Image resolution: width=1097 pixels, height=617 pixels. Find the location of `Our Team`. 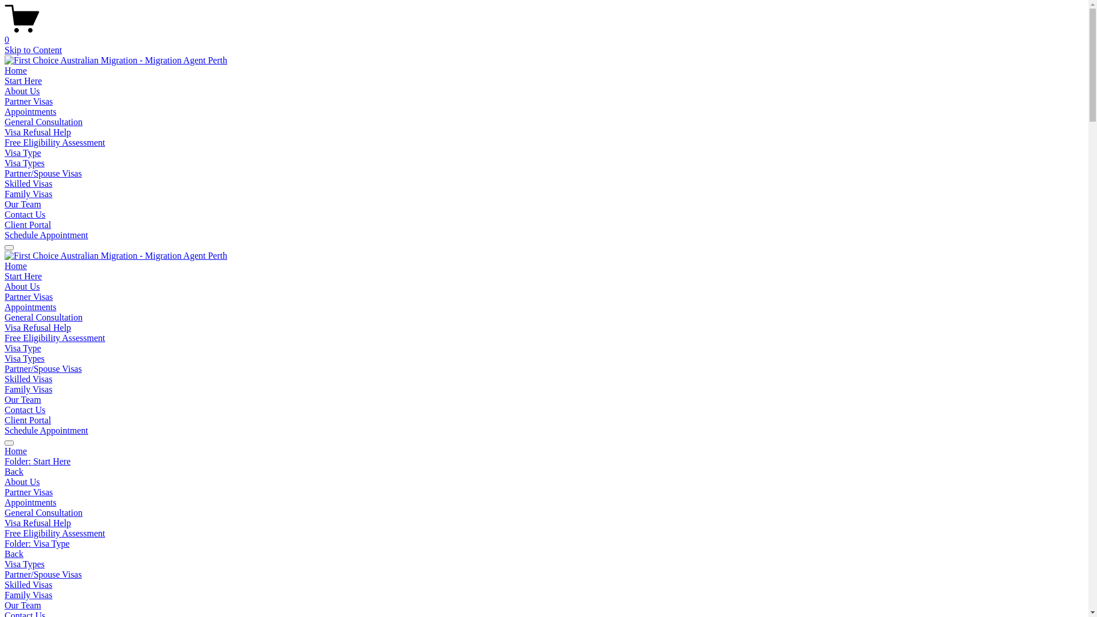

Our Team is located at coordinates (23, 205).